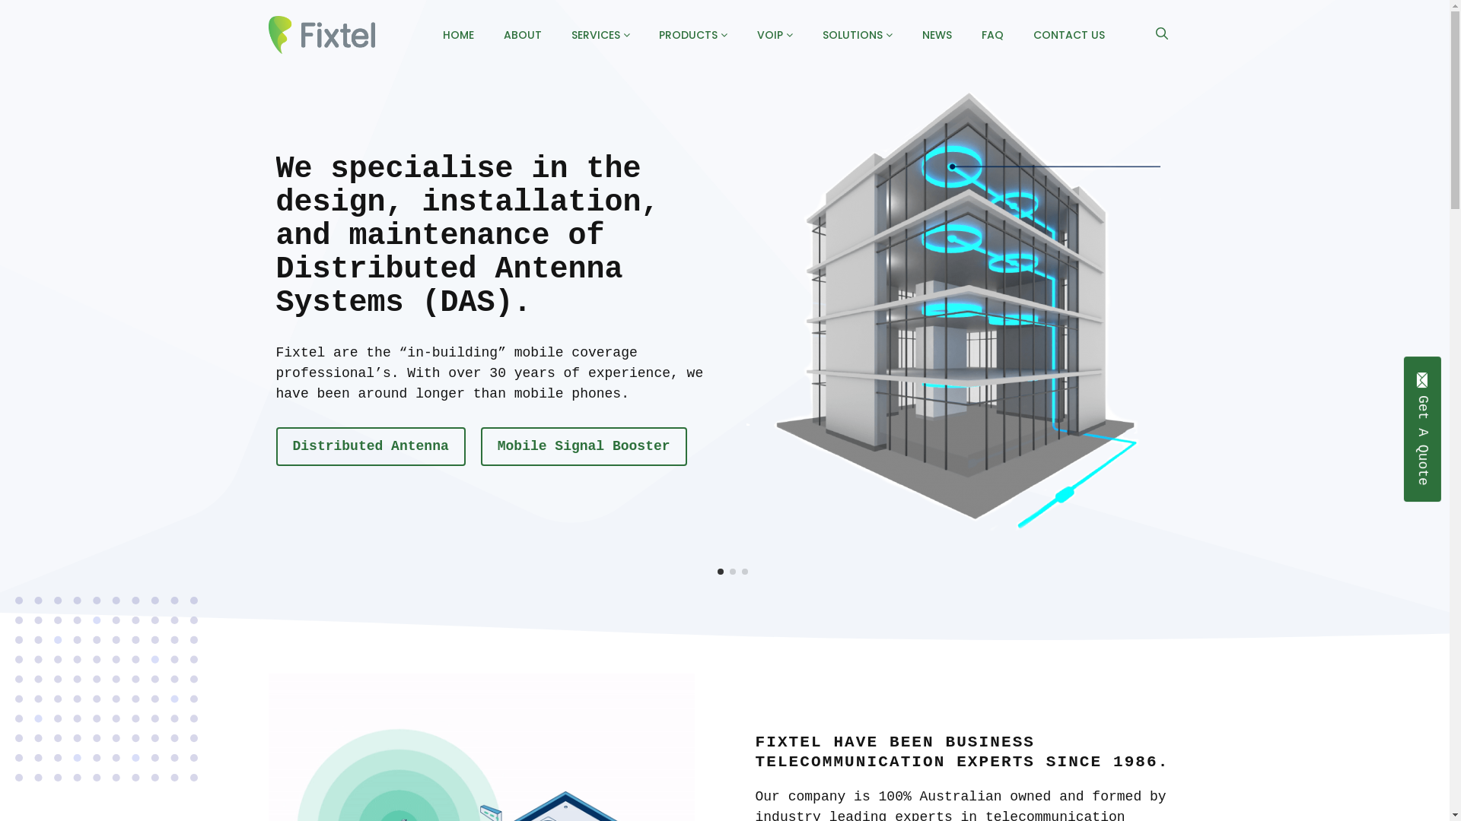 The image size is (1461, 821). What do you see at coordinates (1044, 446) in the screenshot?
I see `Mobile Signal Booster` at bounding box center [1044, 446].